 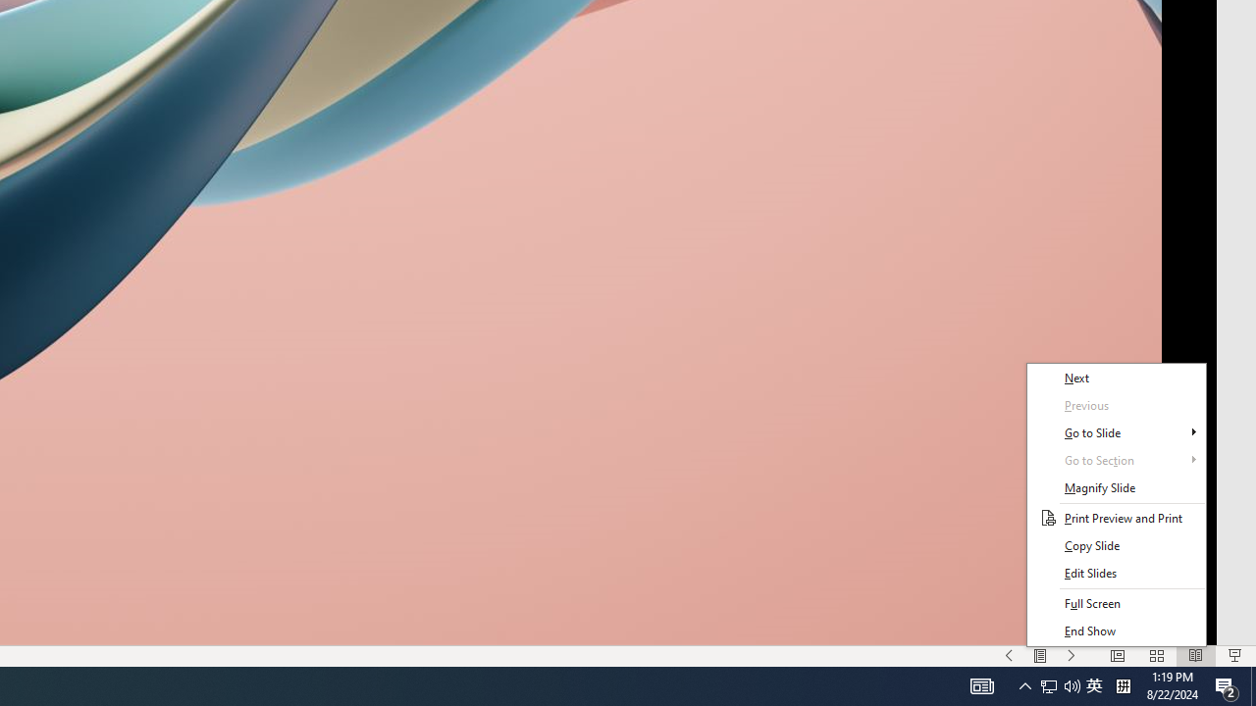 What do you see at coordinates (1117, 604) in the screenshot?
I see `Full Screen` at bounding box center [1117, 604].